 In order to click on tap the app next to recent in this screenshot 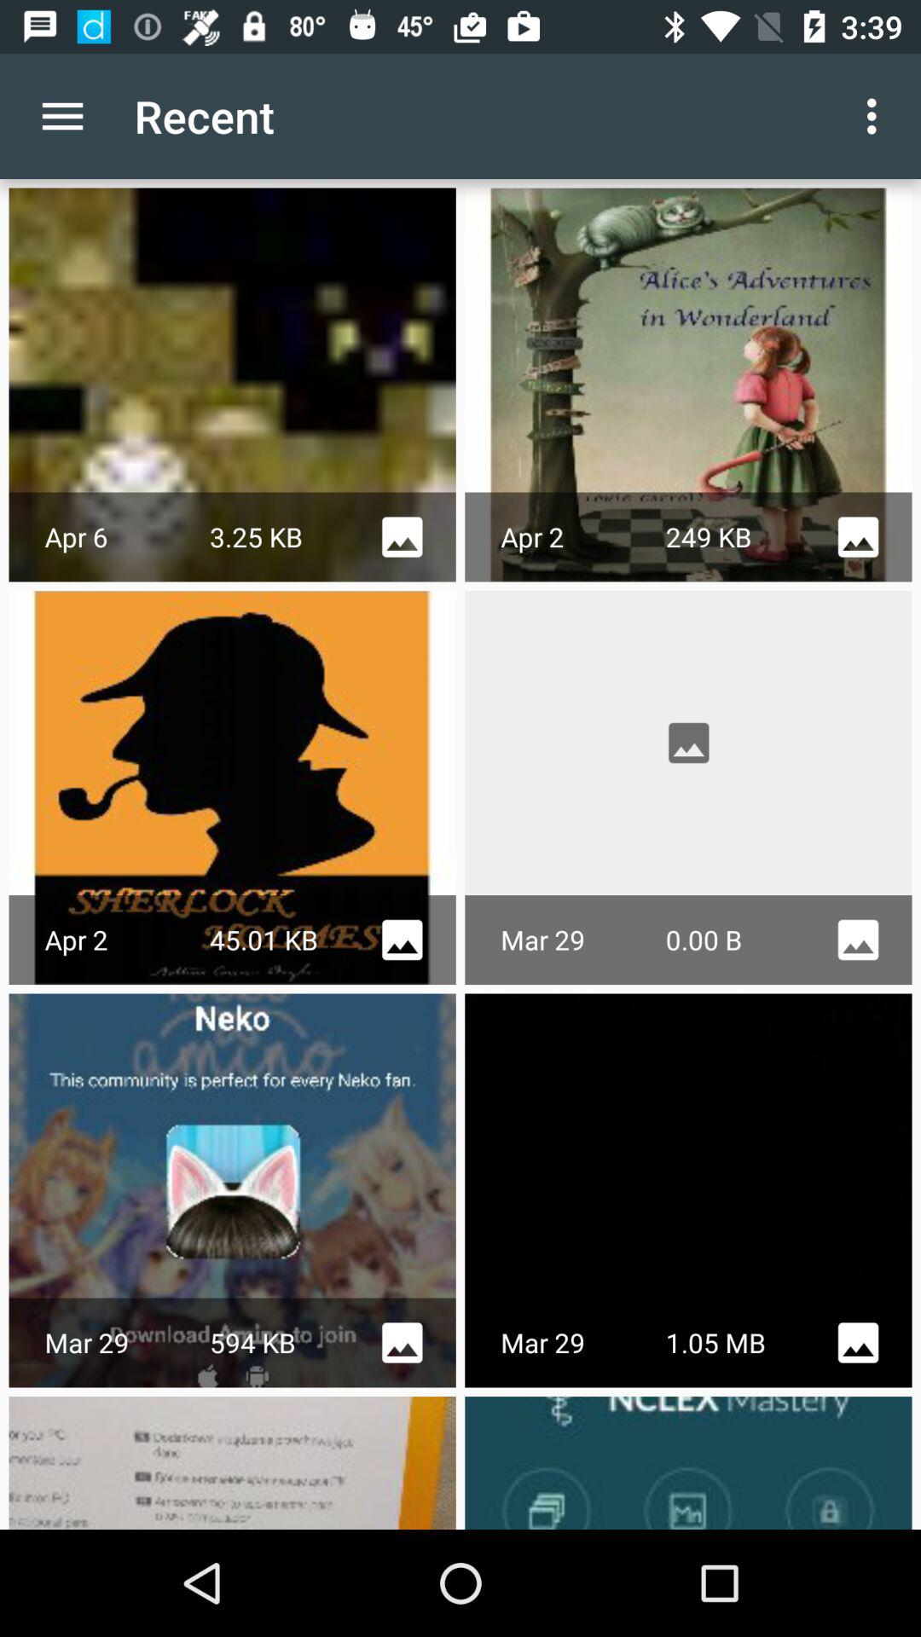, I will do `click(62, 116)`.